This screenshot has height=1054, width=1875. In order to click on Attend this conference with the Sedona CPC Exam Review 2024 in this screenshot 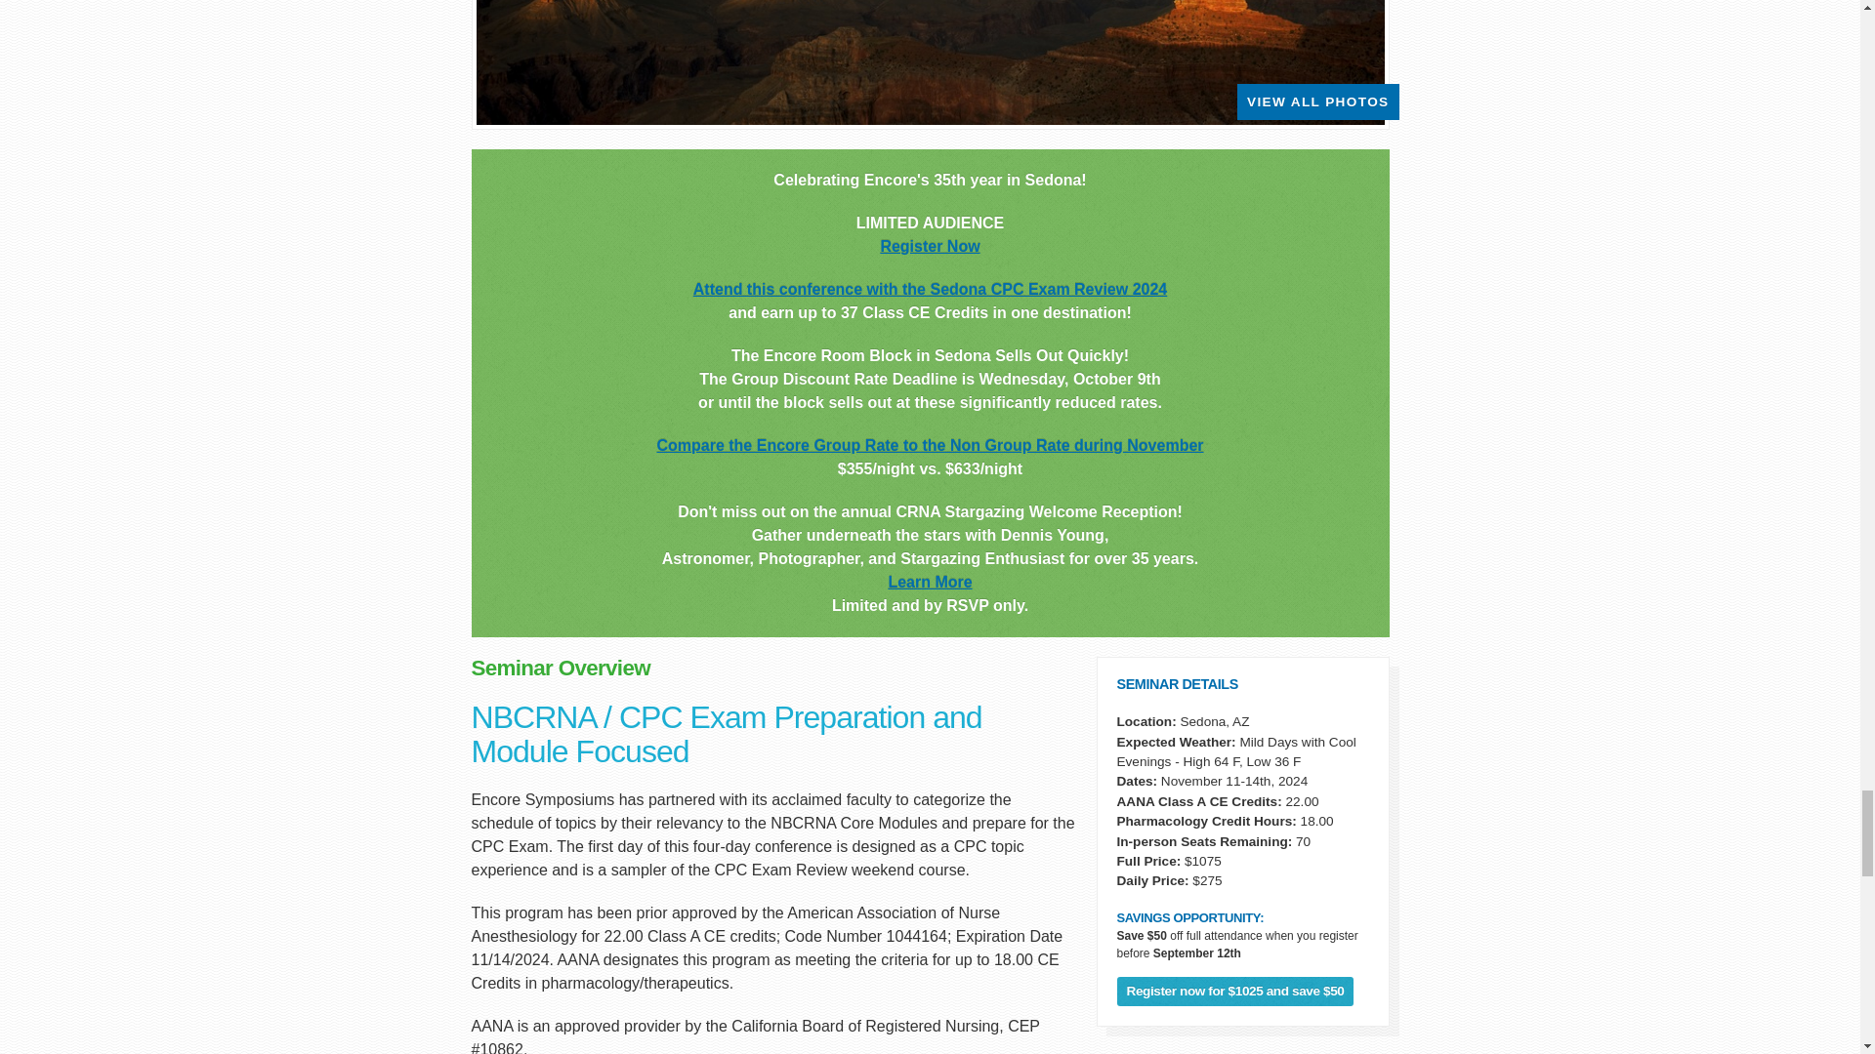, I will do `click(930, 289)`.